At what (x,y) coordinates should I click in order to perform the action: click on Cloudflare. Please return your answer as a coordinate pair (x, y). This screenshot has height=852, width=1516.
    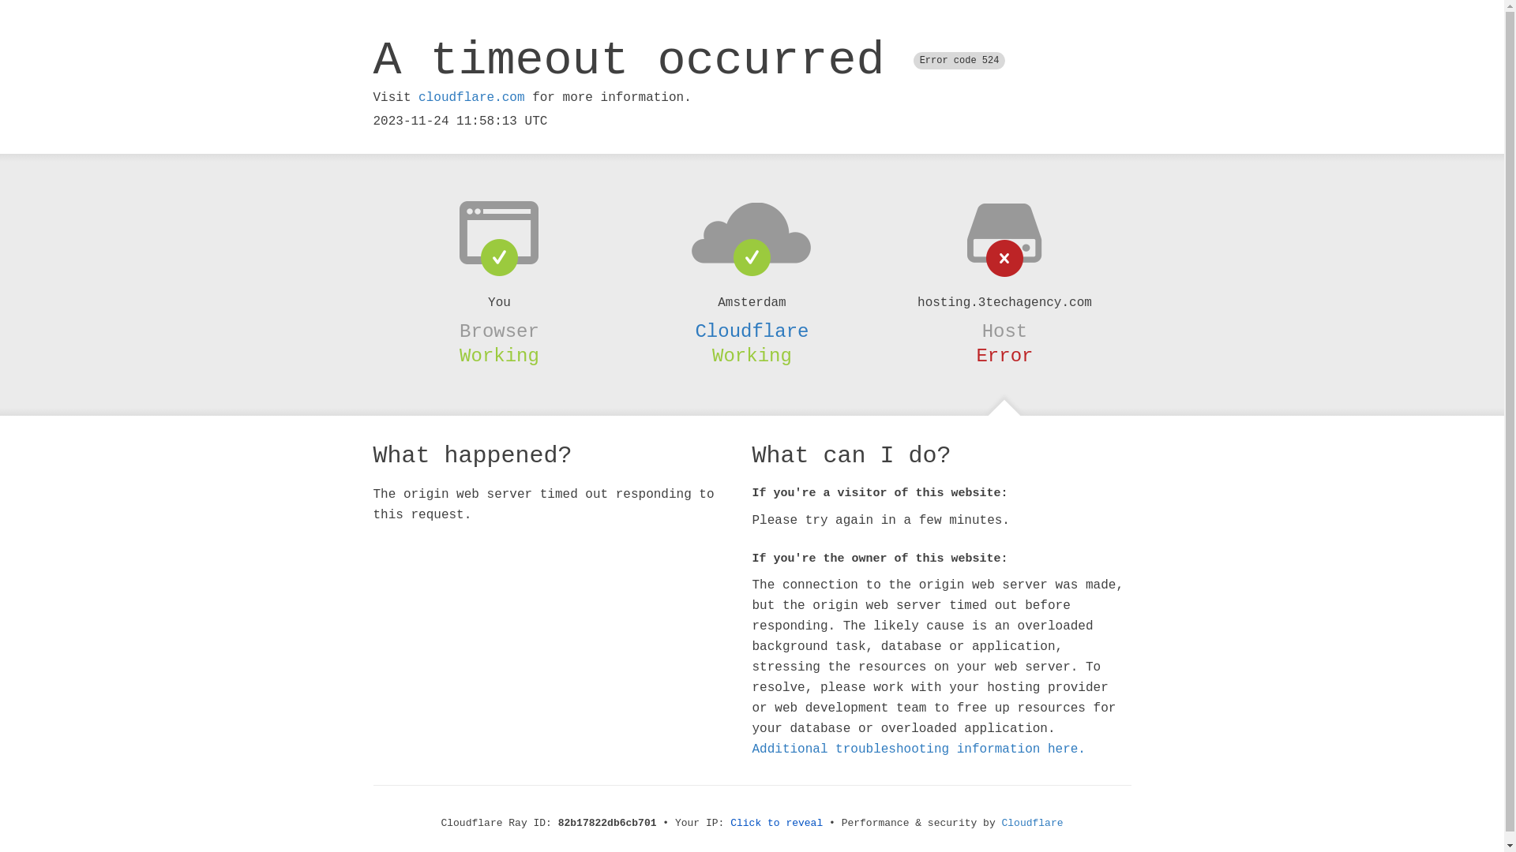
    Looking at the image, I should click on (1033, 824).